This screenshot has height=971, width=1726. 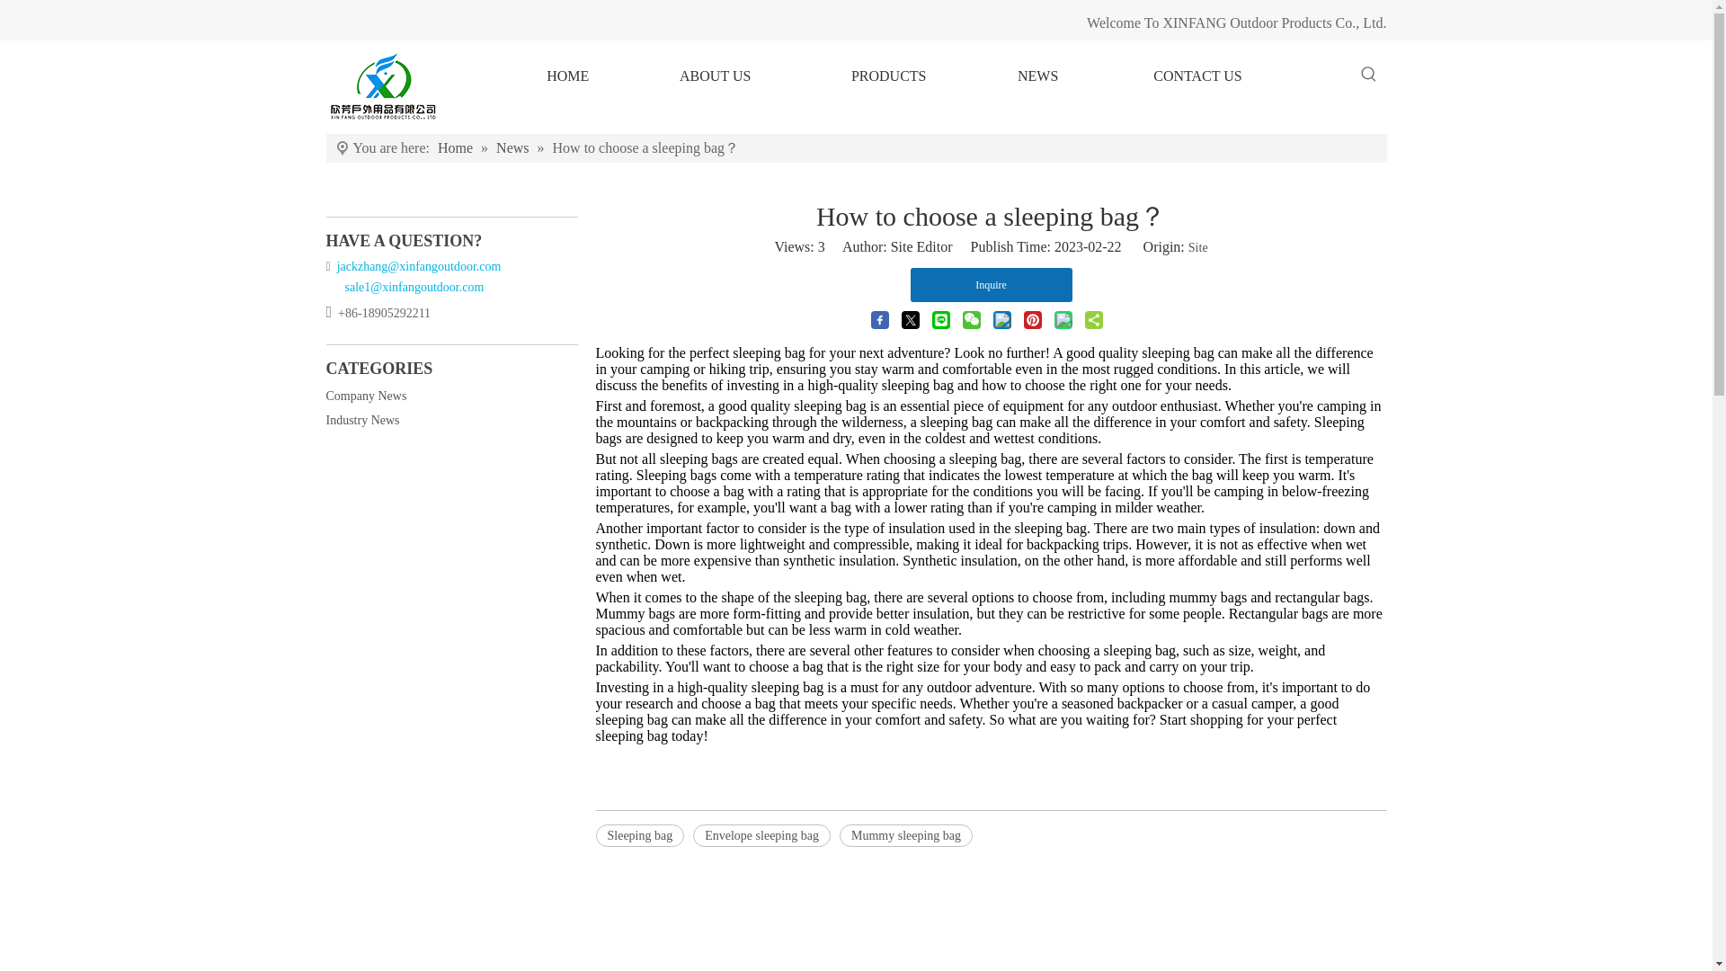 What do you see at coordinates (1197, 76) in the screenshot?
I see `CONTACT US` at bounding box center [1197, 76].